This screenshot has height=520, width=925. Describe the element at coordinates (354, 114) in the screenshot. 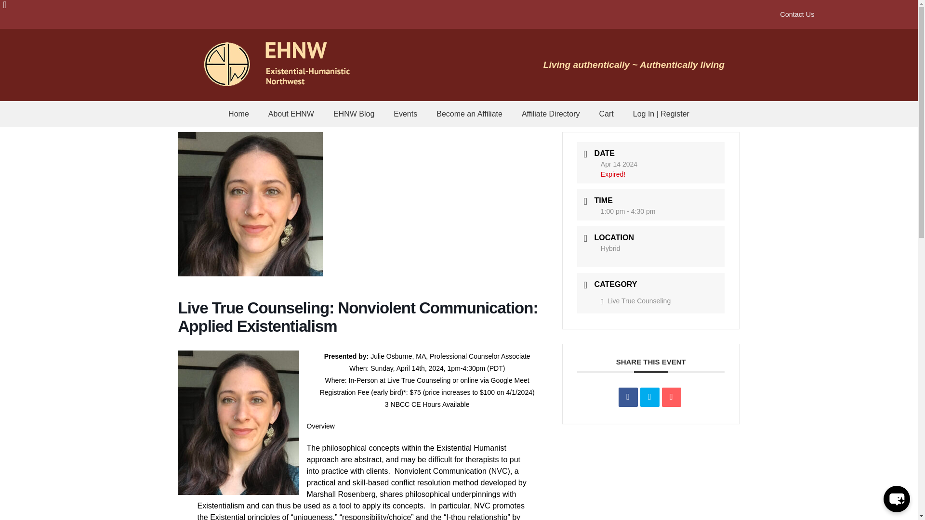

I see `EHNW Blog` at that location.